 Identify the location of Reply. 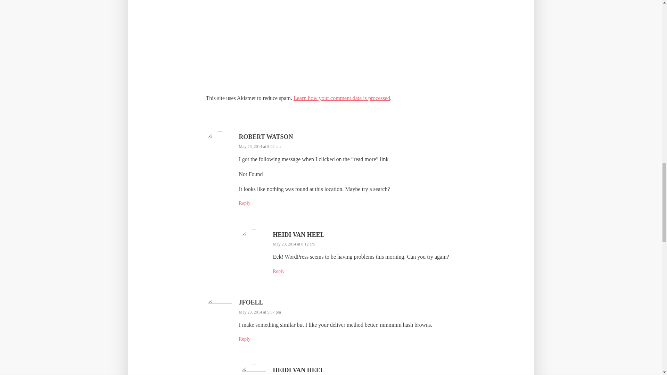
(279, 272).